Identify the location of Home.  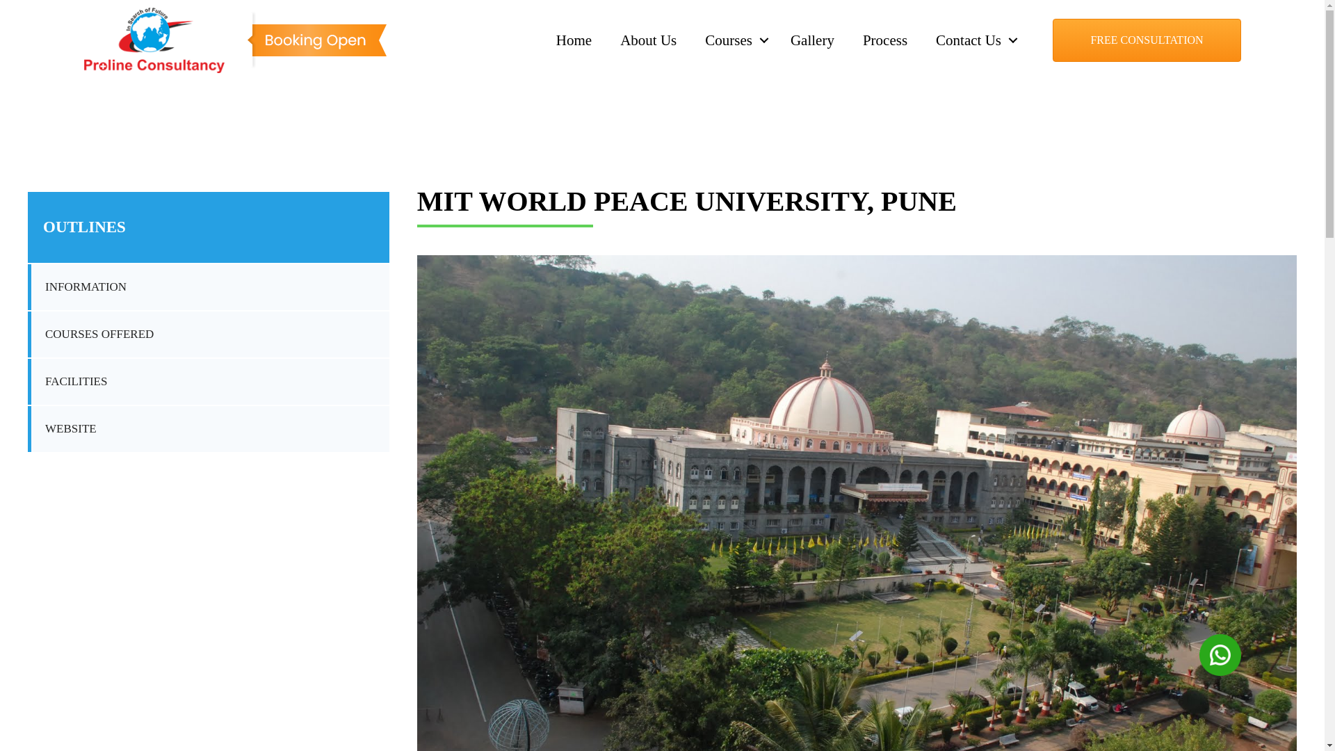
(574, 40).